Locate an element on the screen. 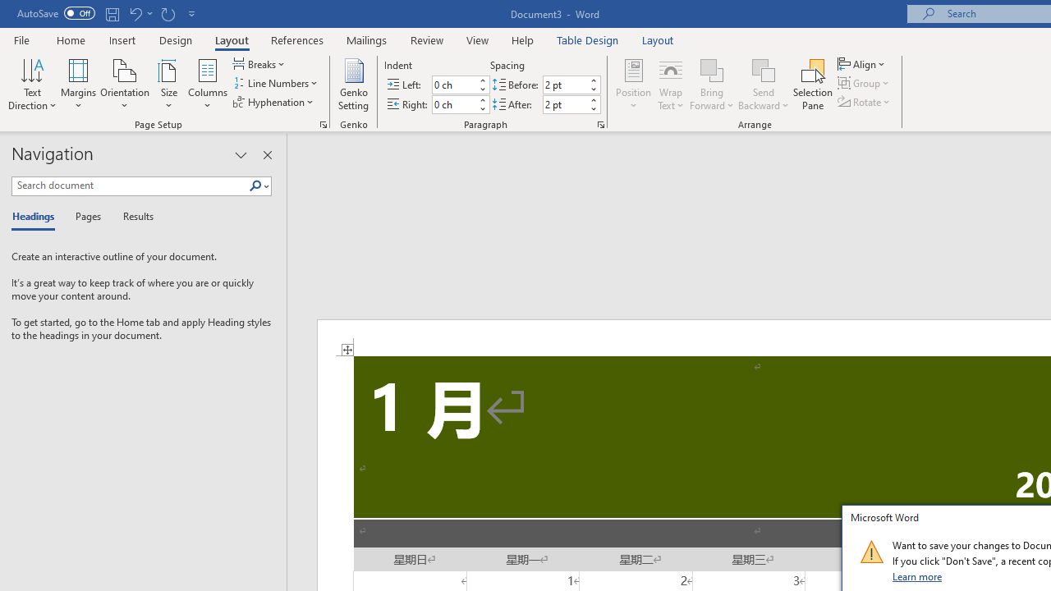  Less is located at coordinates (593, 108).